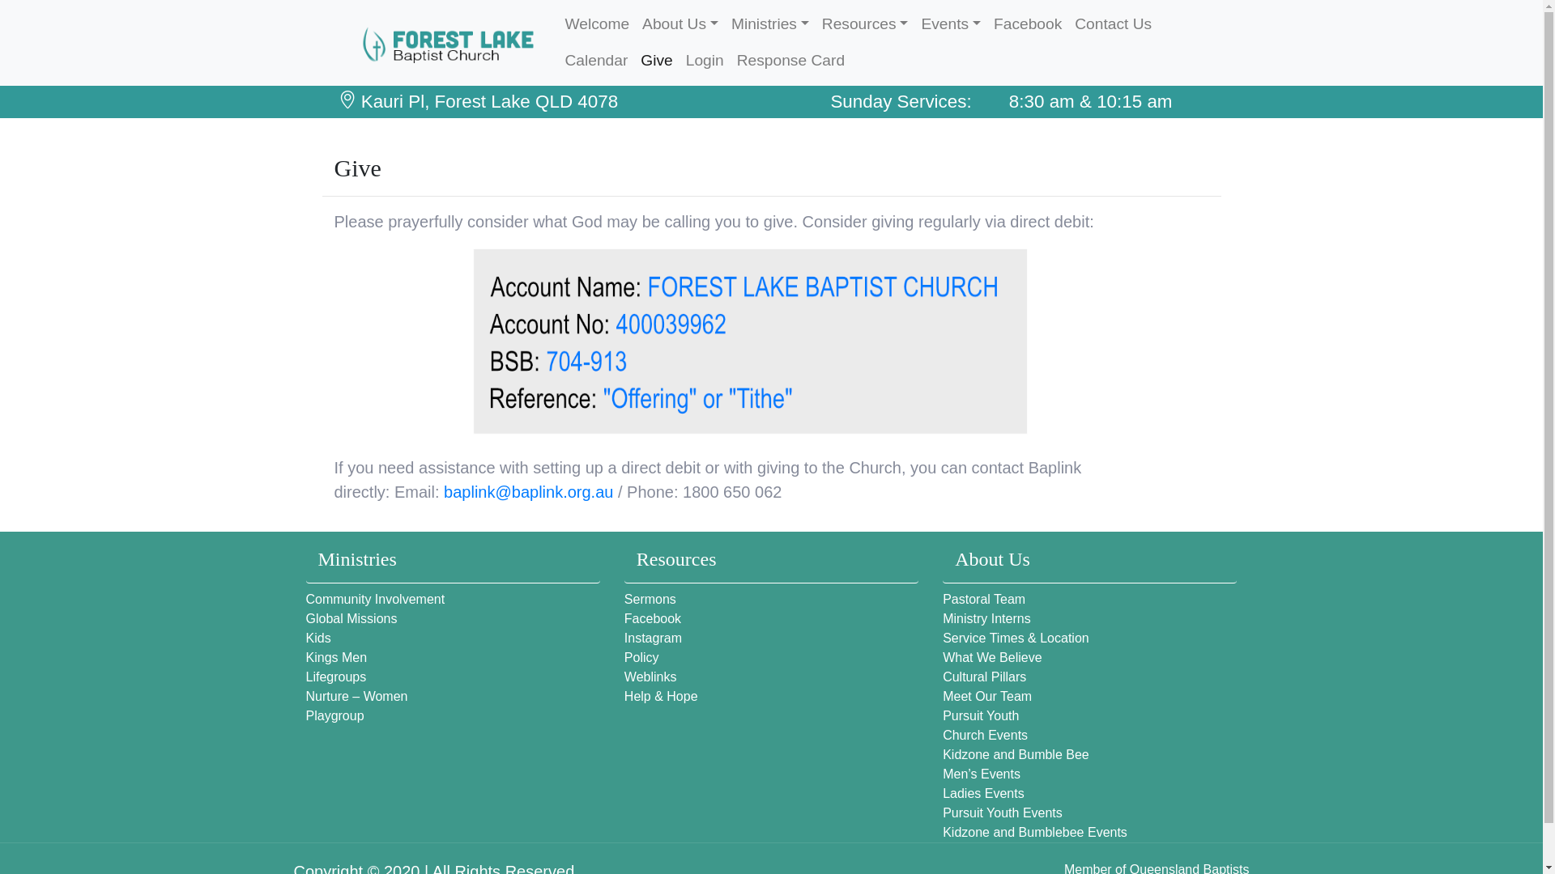  I want to click on Pursuit Youth Events, so click(1003, 812).